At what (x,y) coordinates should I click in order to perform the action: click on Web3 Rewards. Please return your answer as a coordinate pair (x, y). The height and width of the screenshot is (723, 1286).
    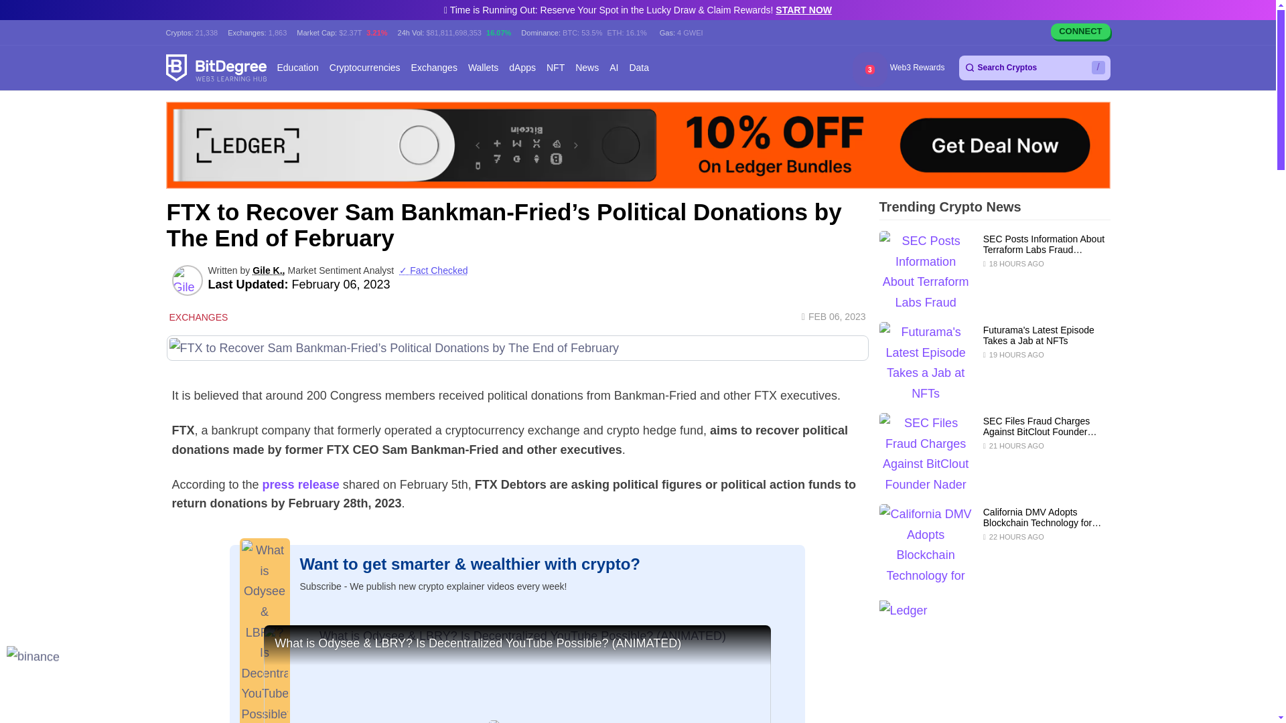
    Looking at the image, I should click on (916, 68).